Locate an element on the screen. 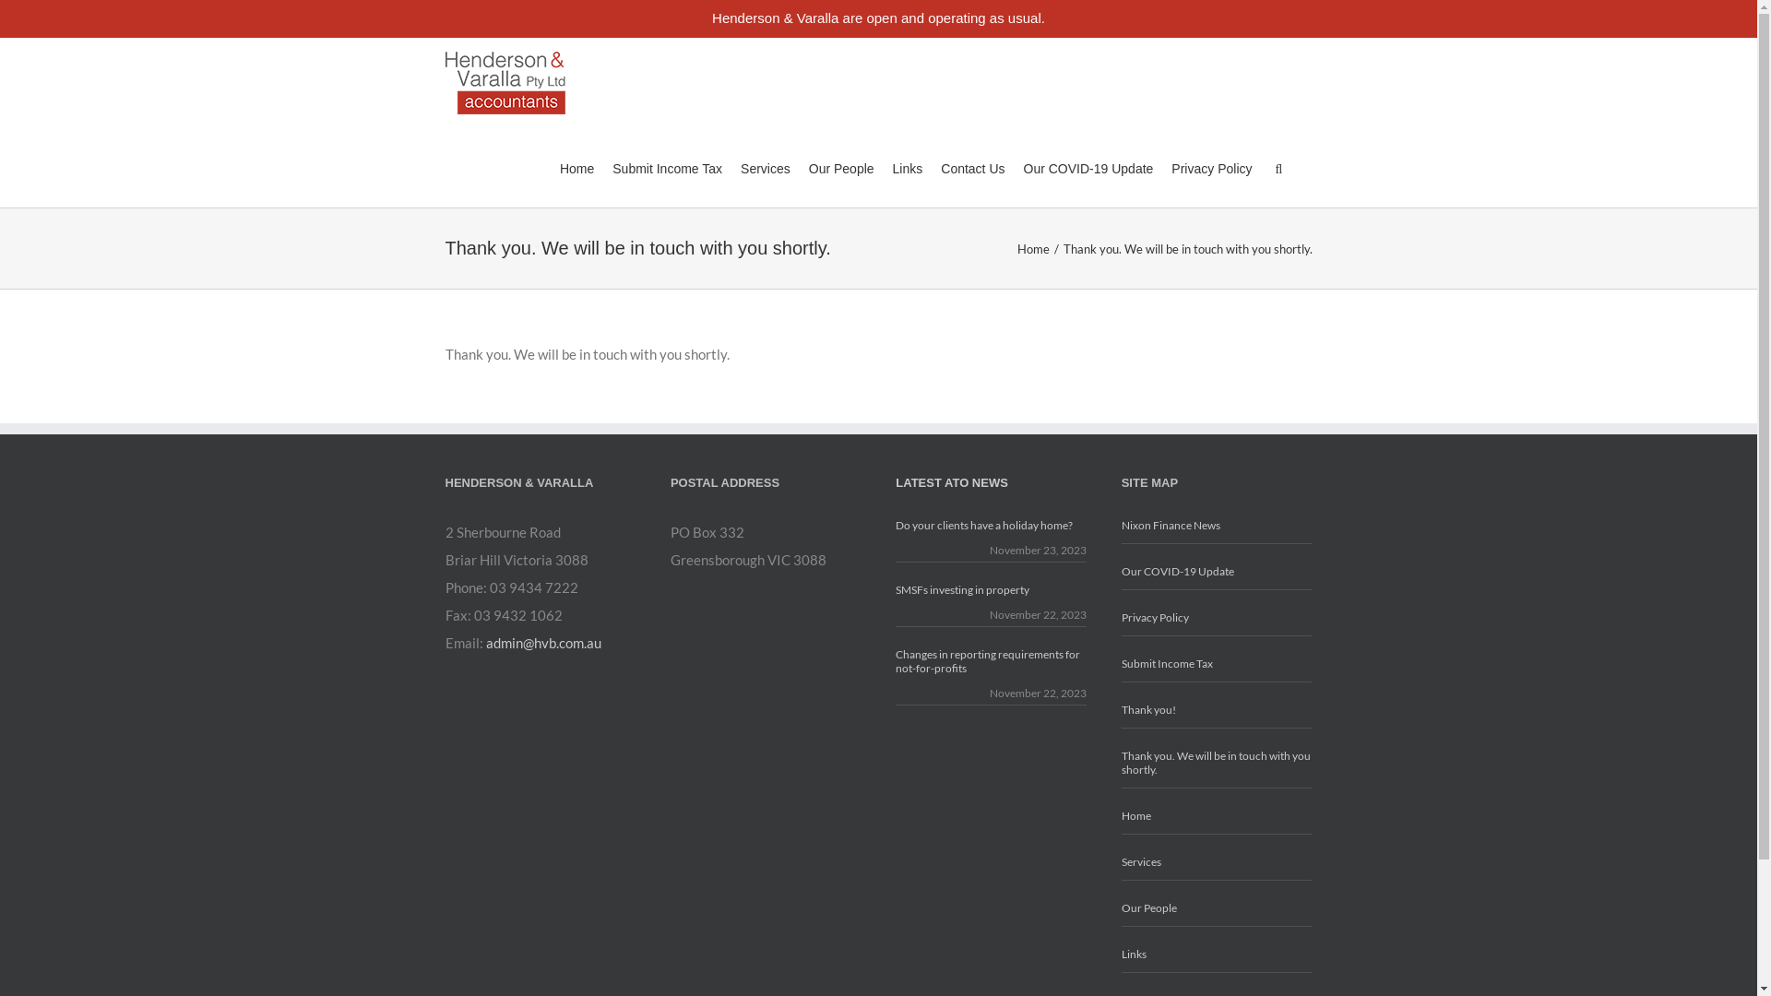 Image resolution: width=1771 pixels, height=996 pixels. Services is located at coordinates (1218, 862).